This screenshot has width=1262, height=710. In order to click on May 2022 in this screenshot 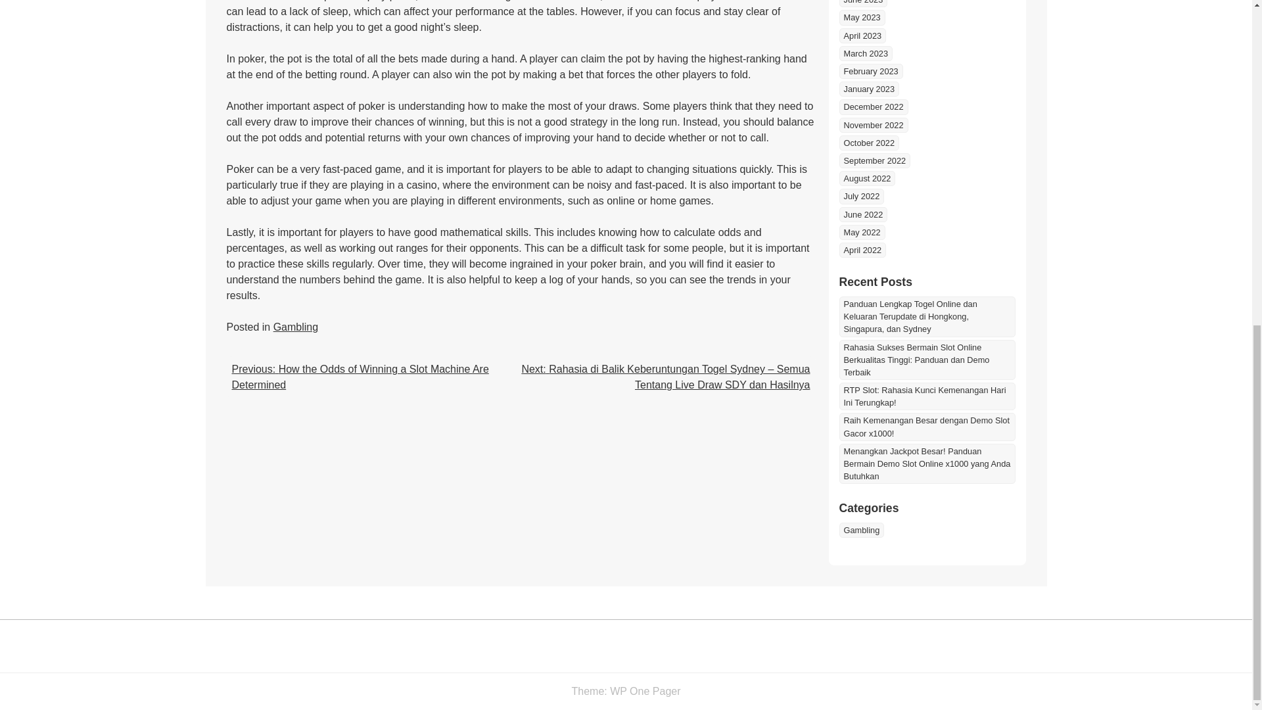, I will do `click(861, 233)`.